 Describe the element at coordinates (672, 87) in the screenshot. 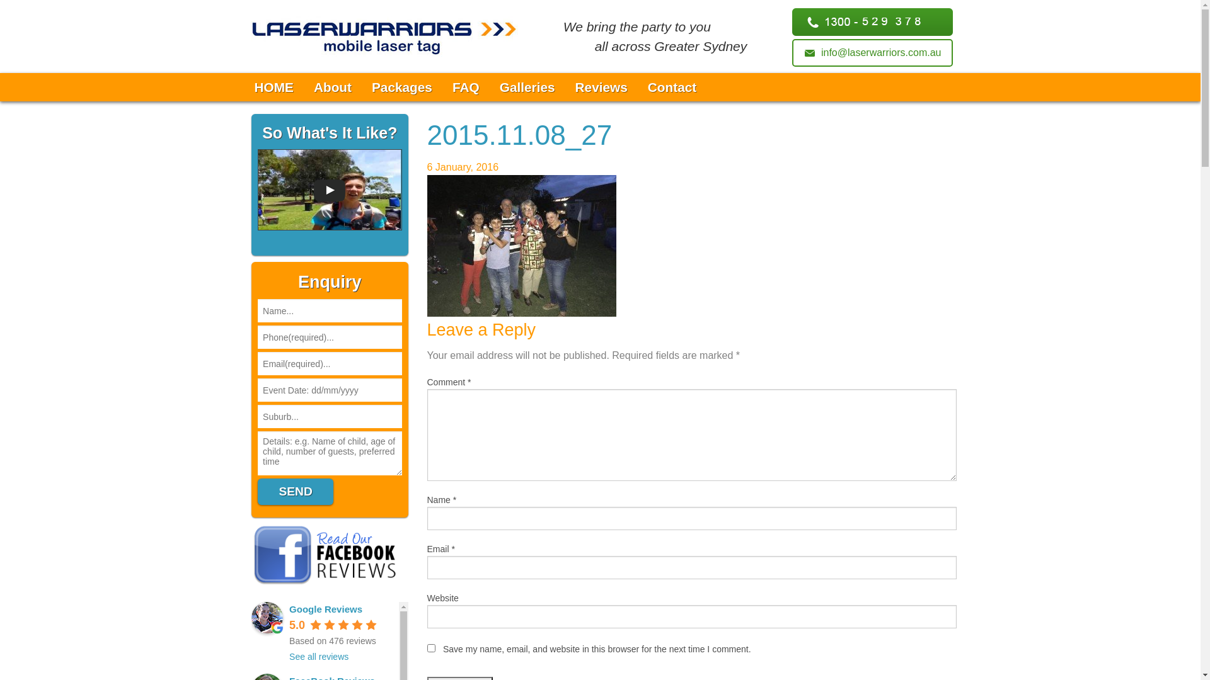

I see `Contact` at that location.